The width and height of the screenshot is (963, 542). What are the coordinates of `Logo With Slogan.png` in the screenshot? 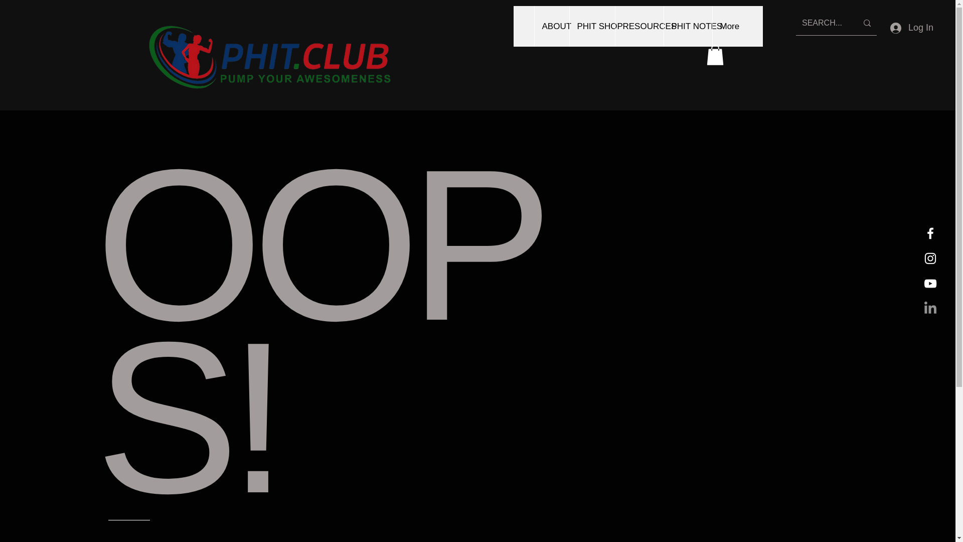 It's located at (269, 56).